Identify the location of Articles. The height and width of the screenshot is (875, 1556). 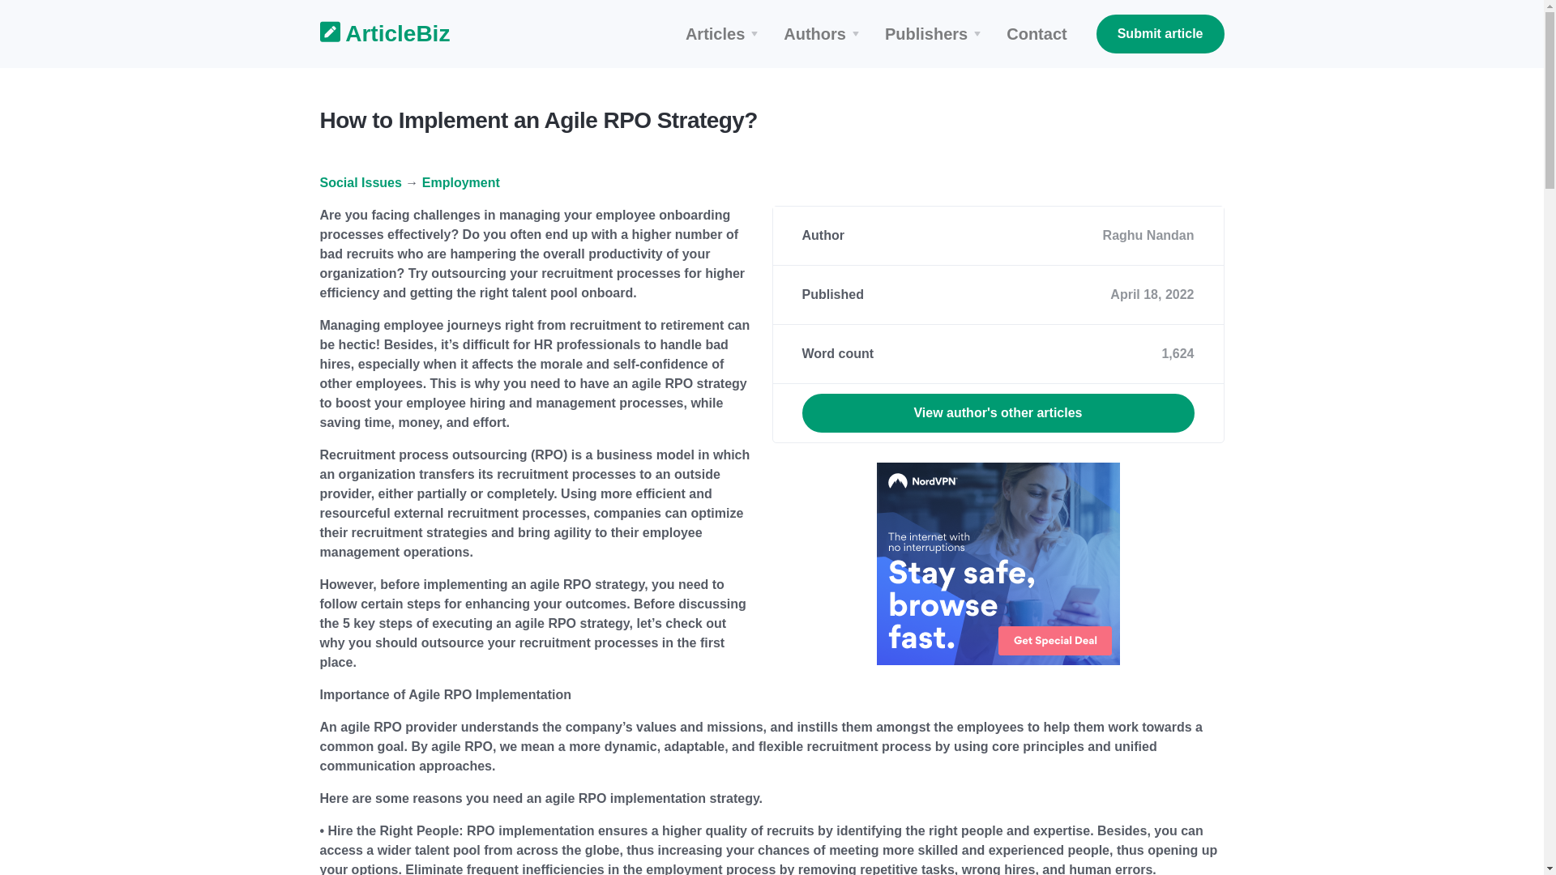
(725, 34).